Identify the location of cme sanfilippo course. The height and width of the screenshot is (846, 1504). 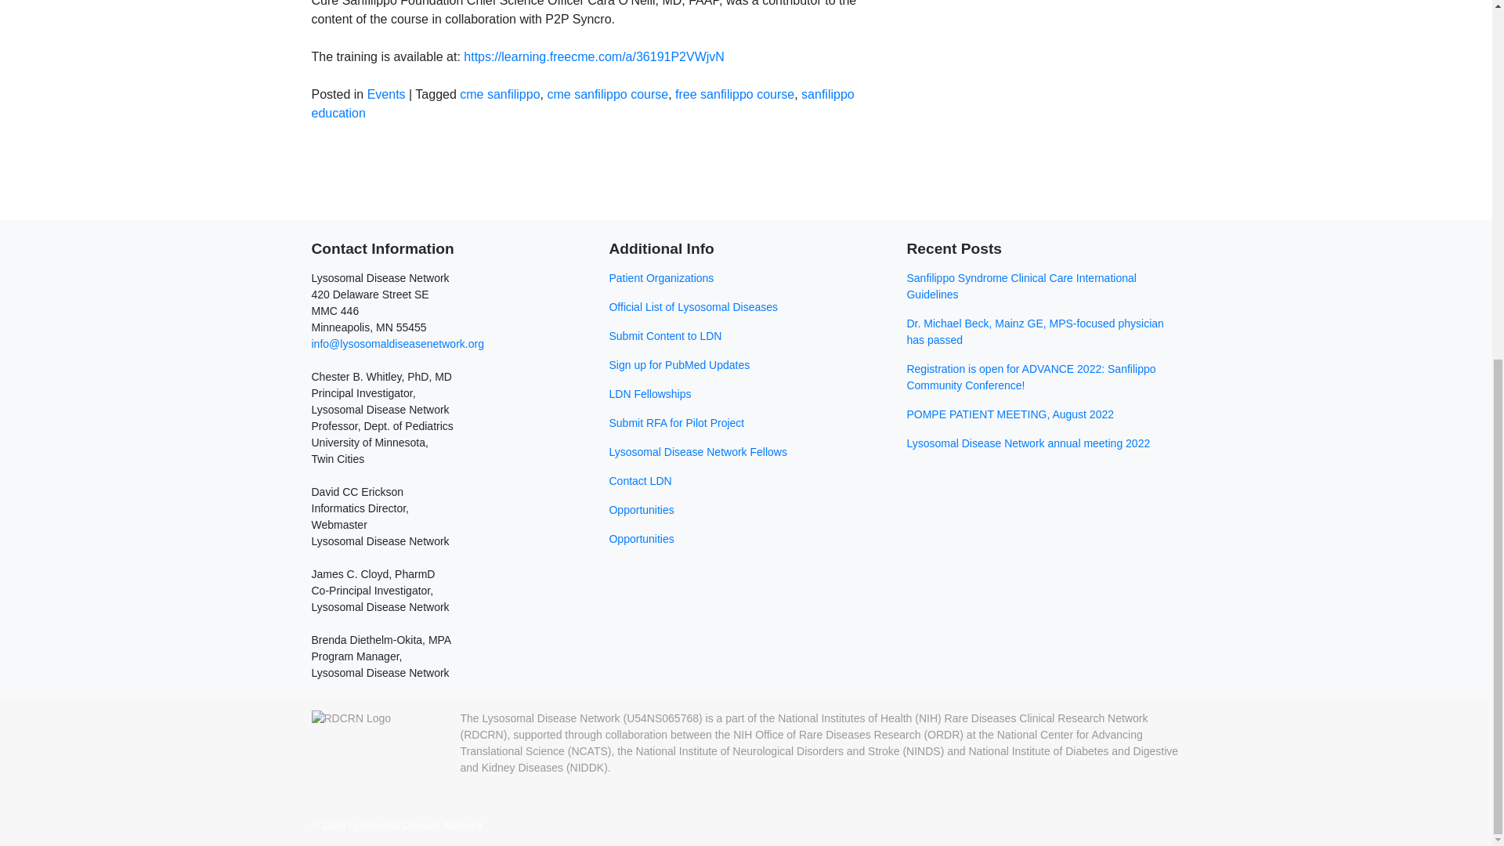
(607, 94).